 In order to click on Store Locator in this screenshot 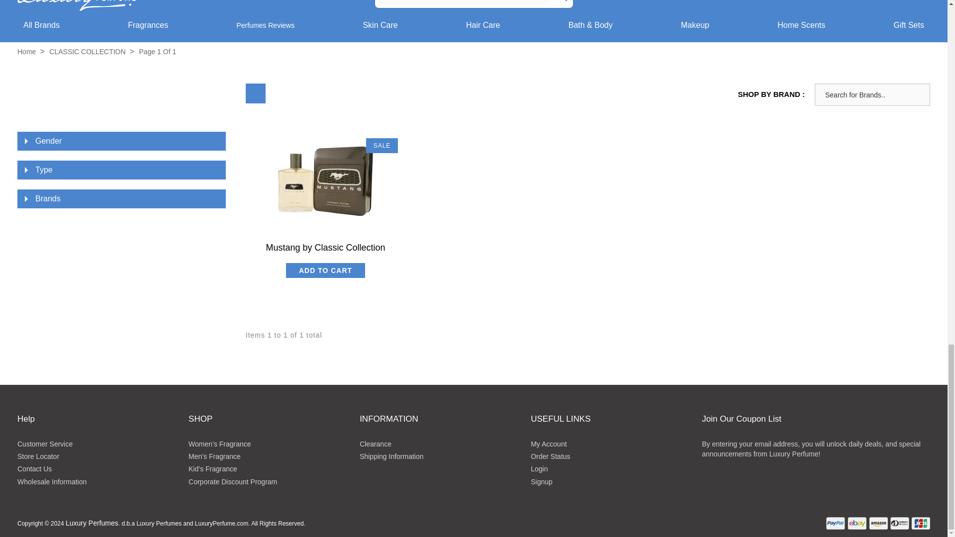, I will do `click(38, 456)`.